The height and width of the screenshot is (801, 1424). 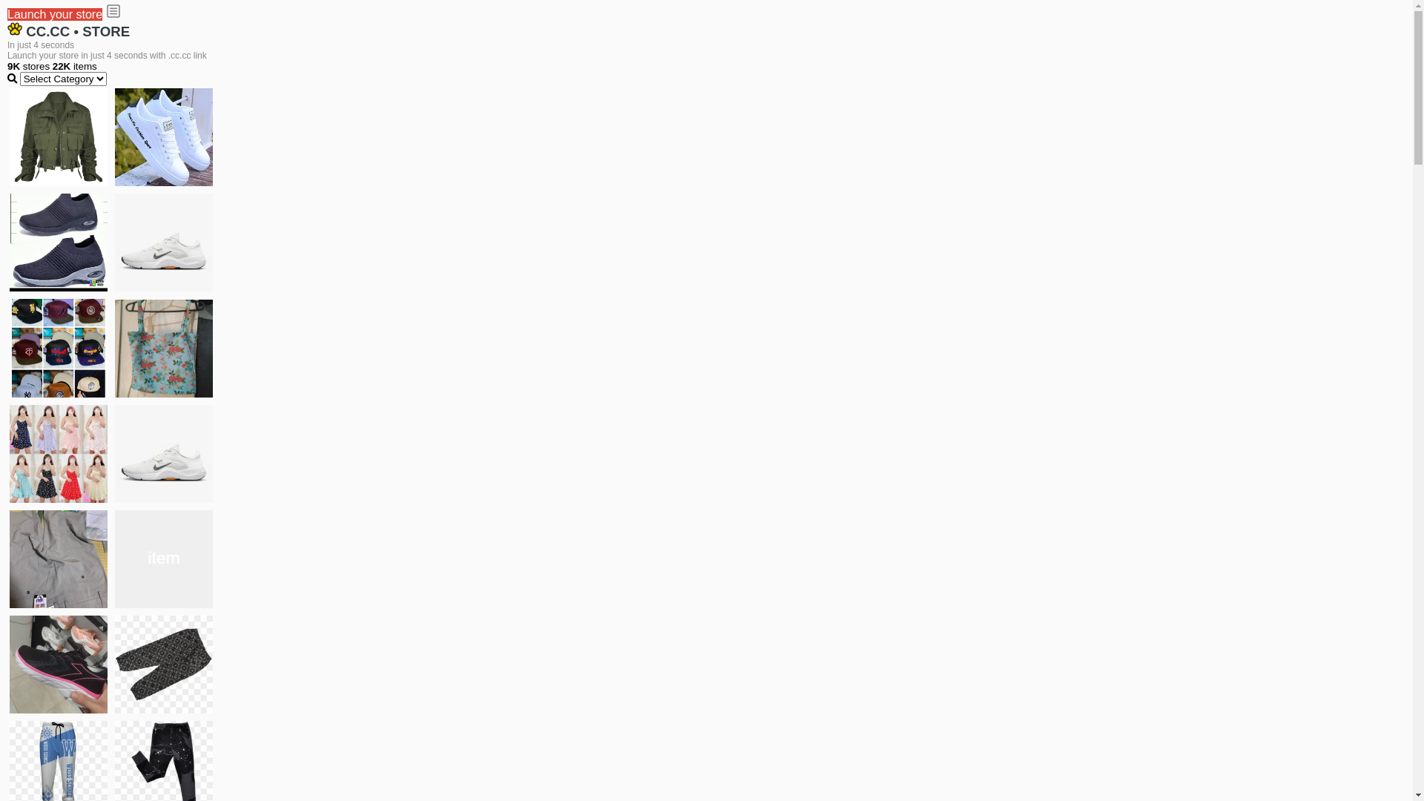 What do you see at coordinates (164, 454) in the screenshot?
I see `Shoes` at bounding box center [164, 454].